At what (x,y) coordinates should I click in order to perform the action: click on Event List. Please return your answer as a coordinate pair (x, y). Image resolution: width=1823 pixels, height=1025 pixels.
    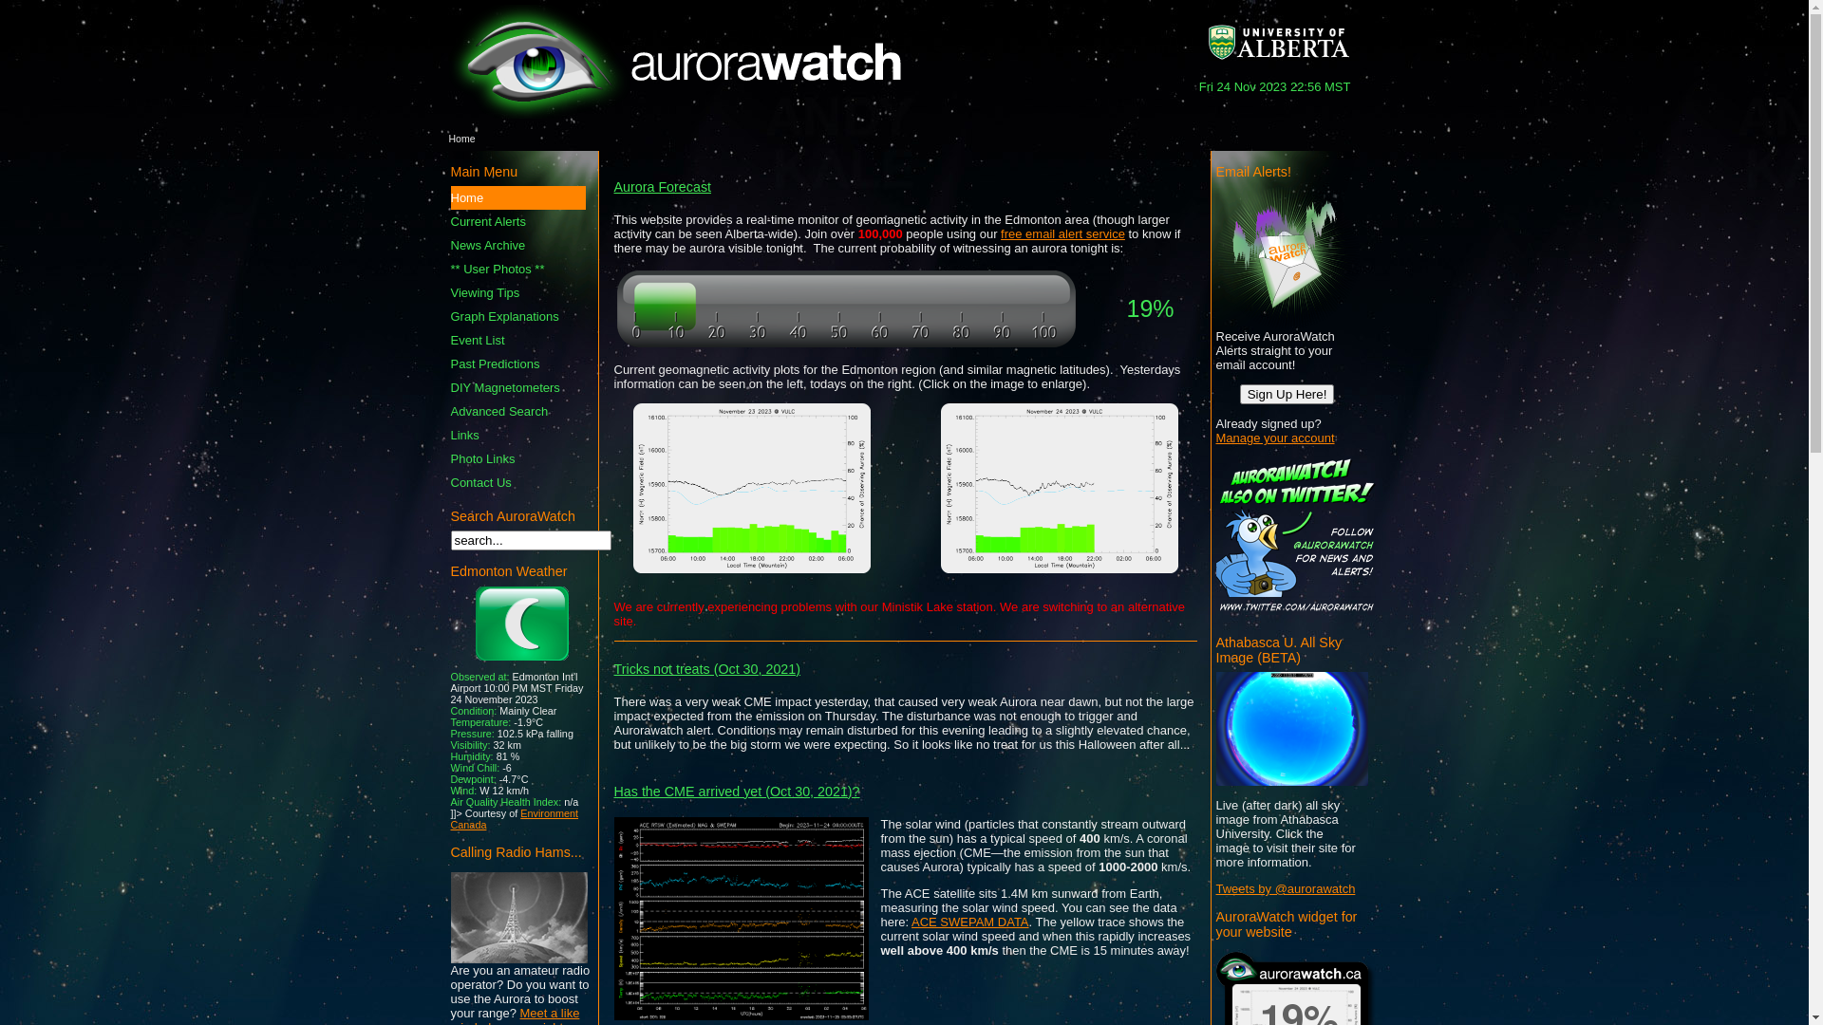
    Looking at the image, I should click on (517, 340).